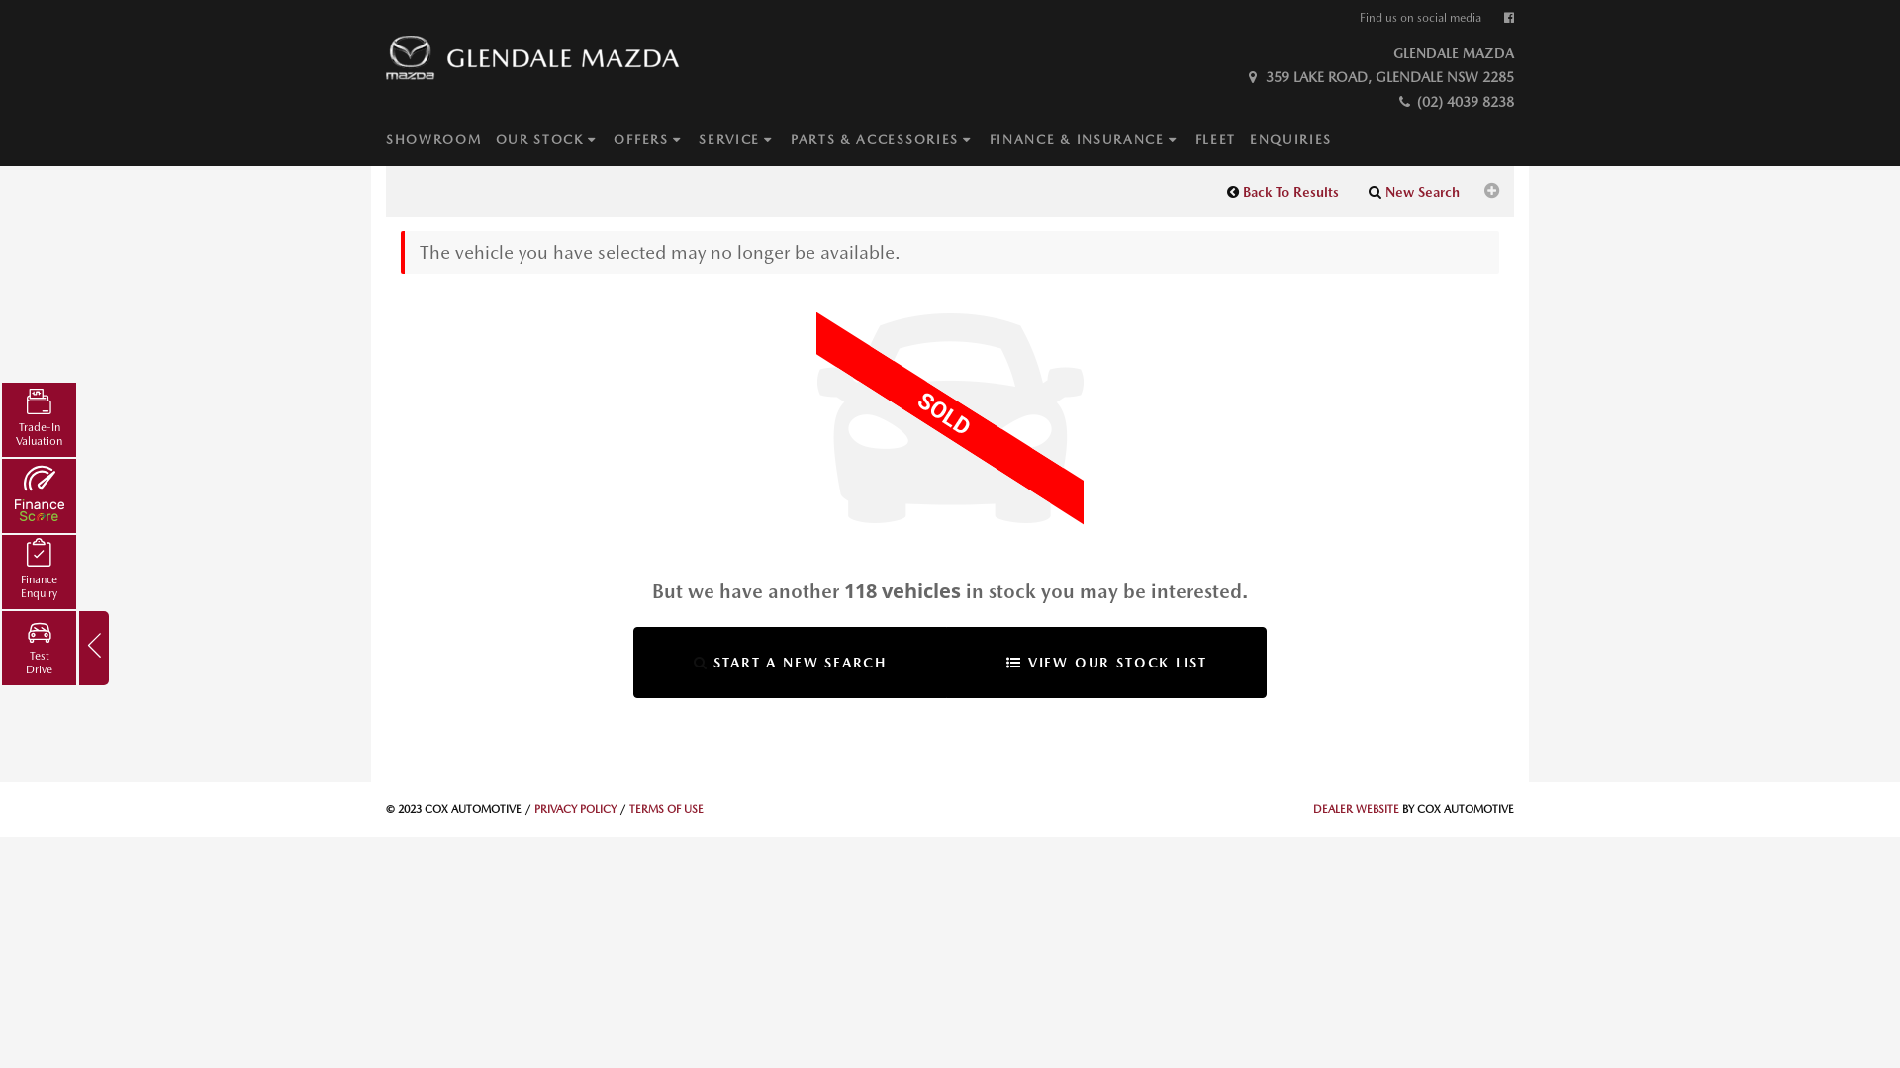  I want to click on New Search, so click(1414, 192).